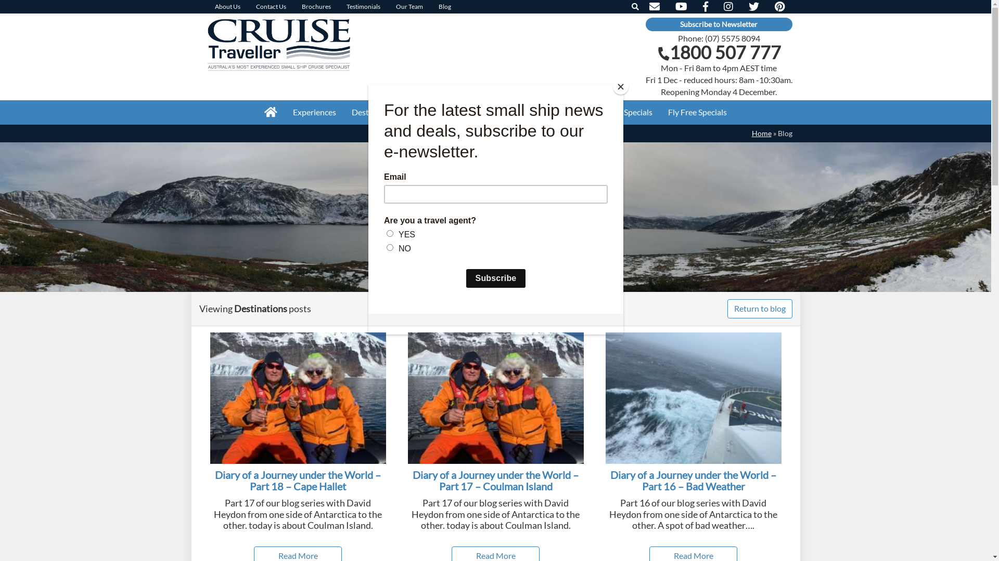 This screenshot has height=561, width=999. What do you see at coordinates (761, 133) in the screenshot?
I see `Home` at bounding box center [761, 133].